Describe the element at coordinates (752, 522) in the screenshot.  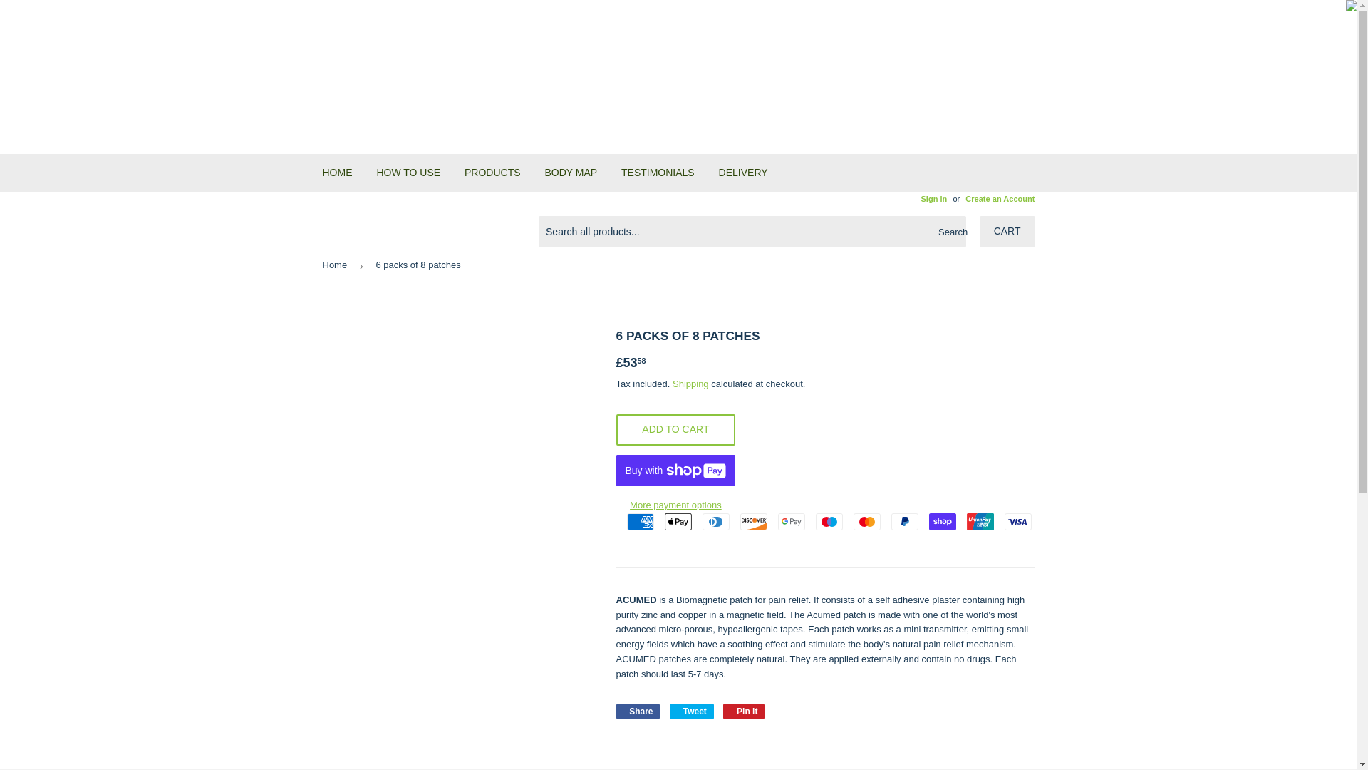
I see `Discover` at that location.